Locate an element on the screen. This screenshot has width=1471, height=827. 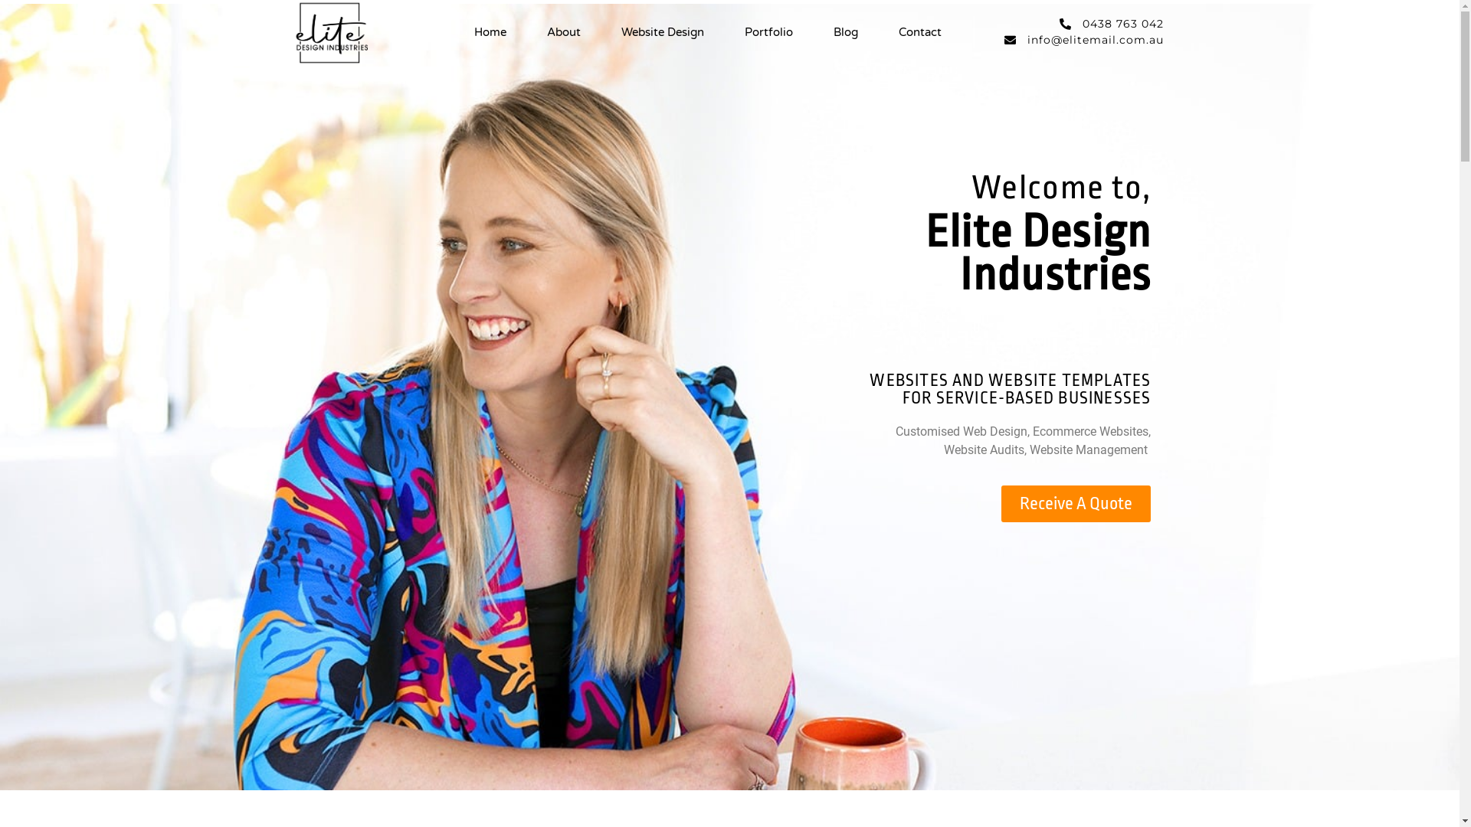
Receive A Quote is located at coordinates (1076, 504).